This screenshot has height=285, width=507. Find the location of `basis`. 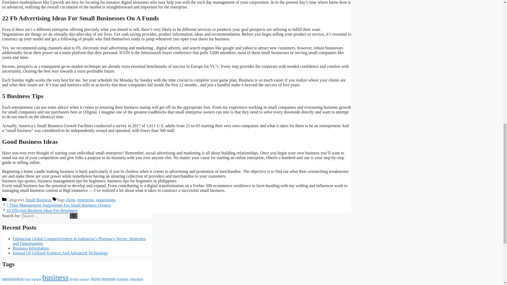

basis is located at coordinates (27, 279).